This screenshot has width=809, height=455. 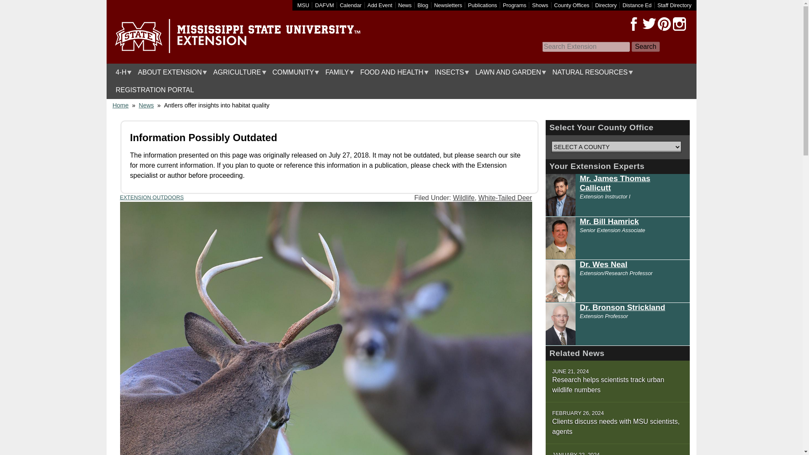 What do you see at coordinates (351, 5) in the screenshot?
I see `The main event calendar for the MSU Extension Service` at bounding box center [351, 5].